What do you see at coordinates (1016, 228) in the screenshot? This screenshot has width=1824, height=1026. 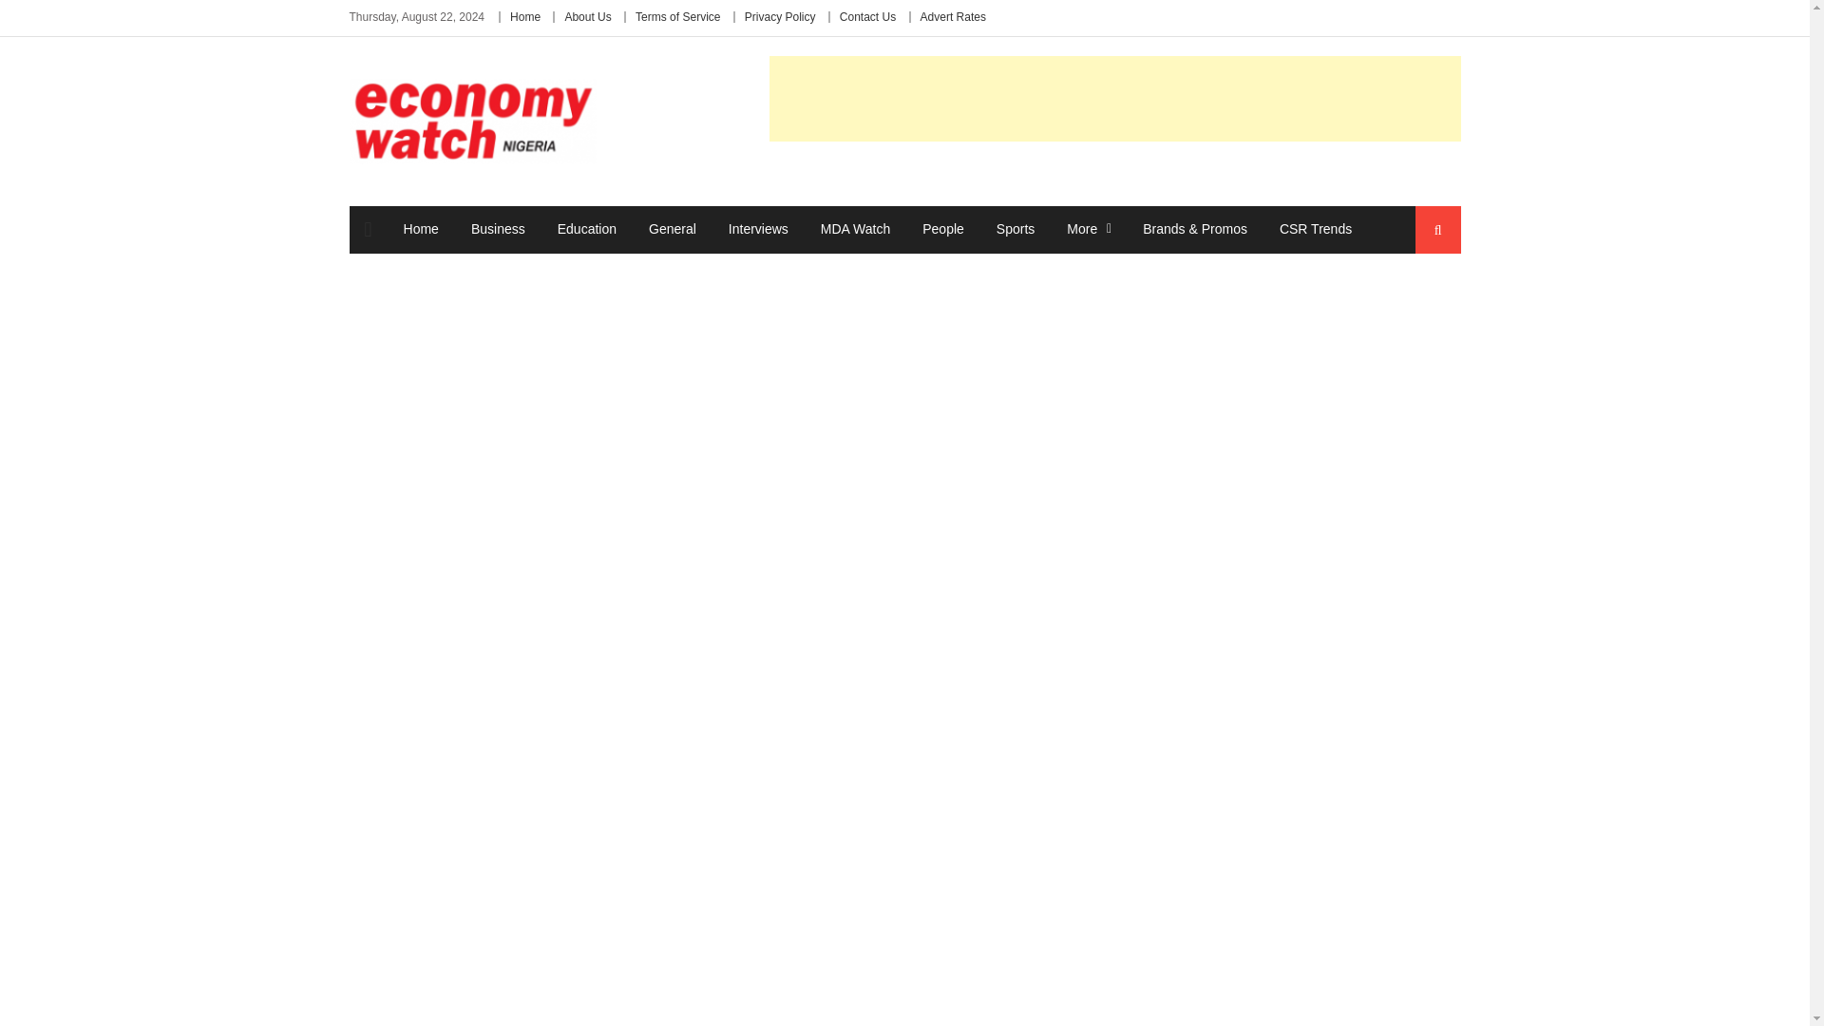 I see `Sports` at bounding box center [1016, 228].